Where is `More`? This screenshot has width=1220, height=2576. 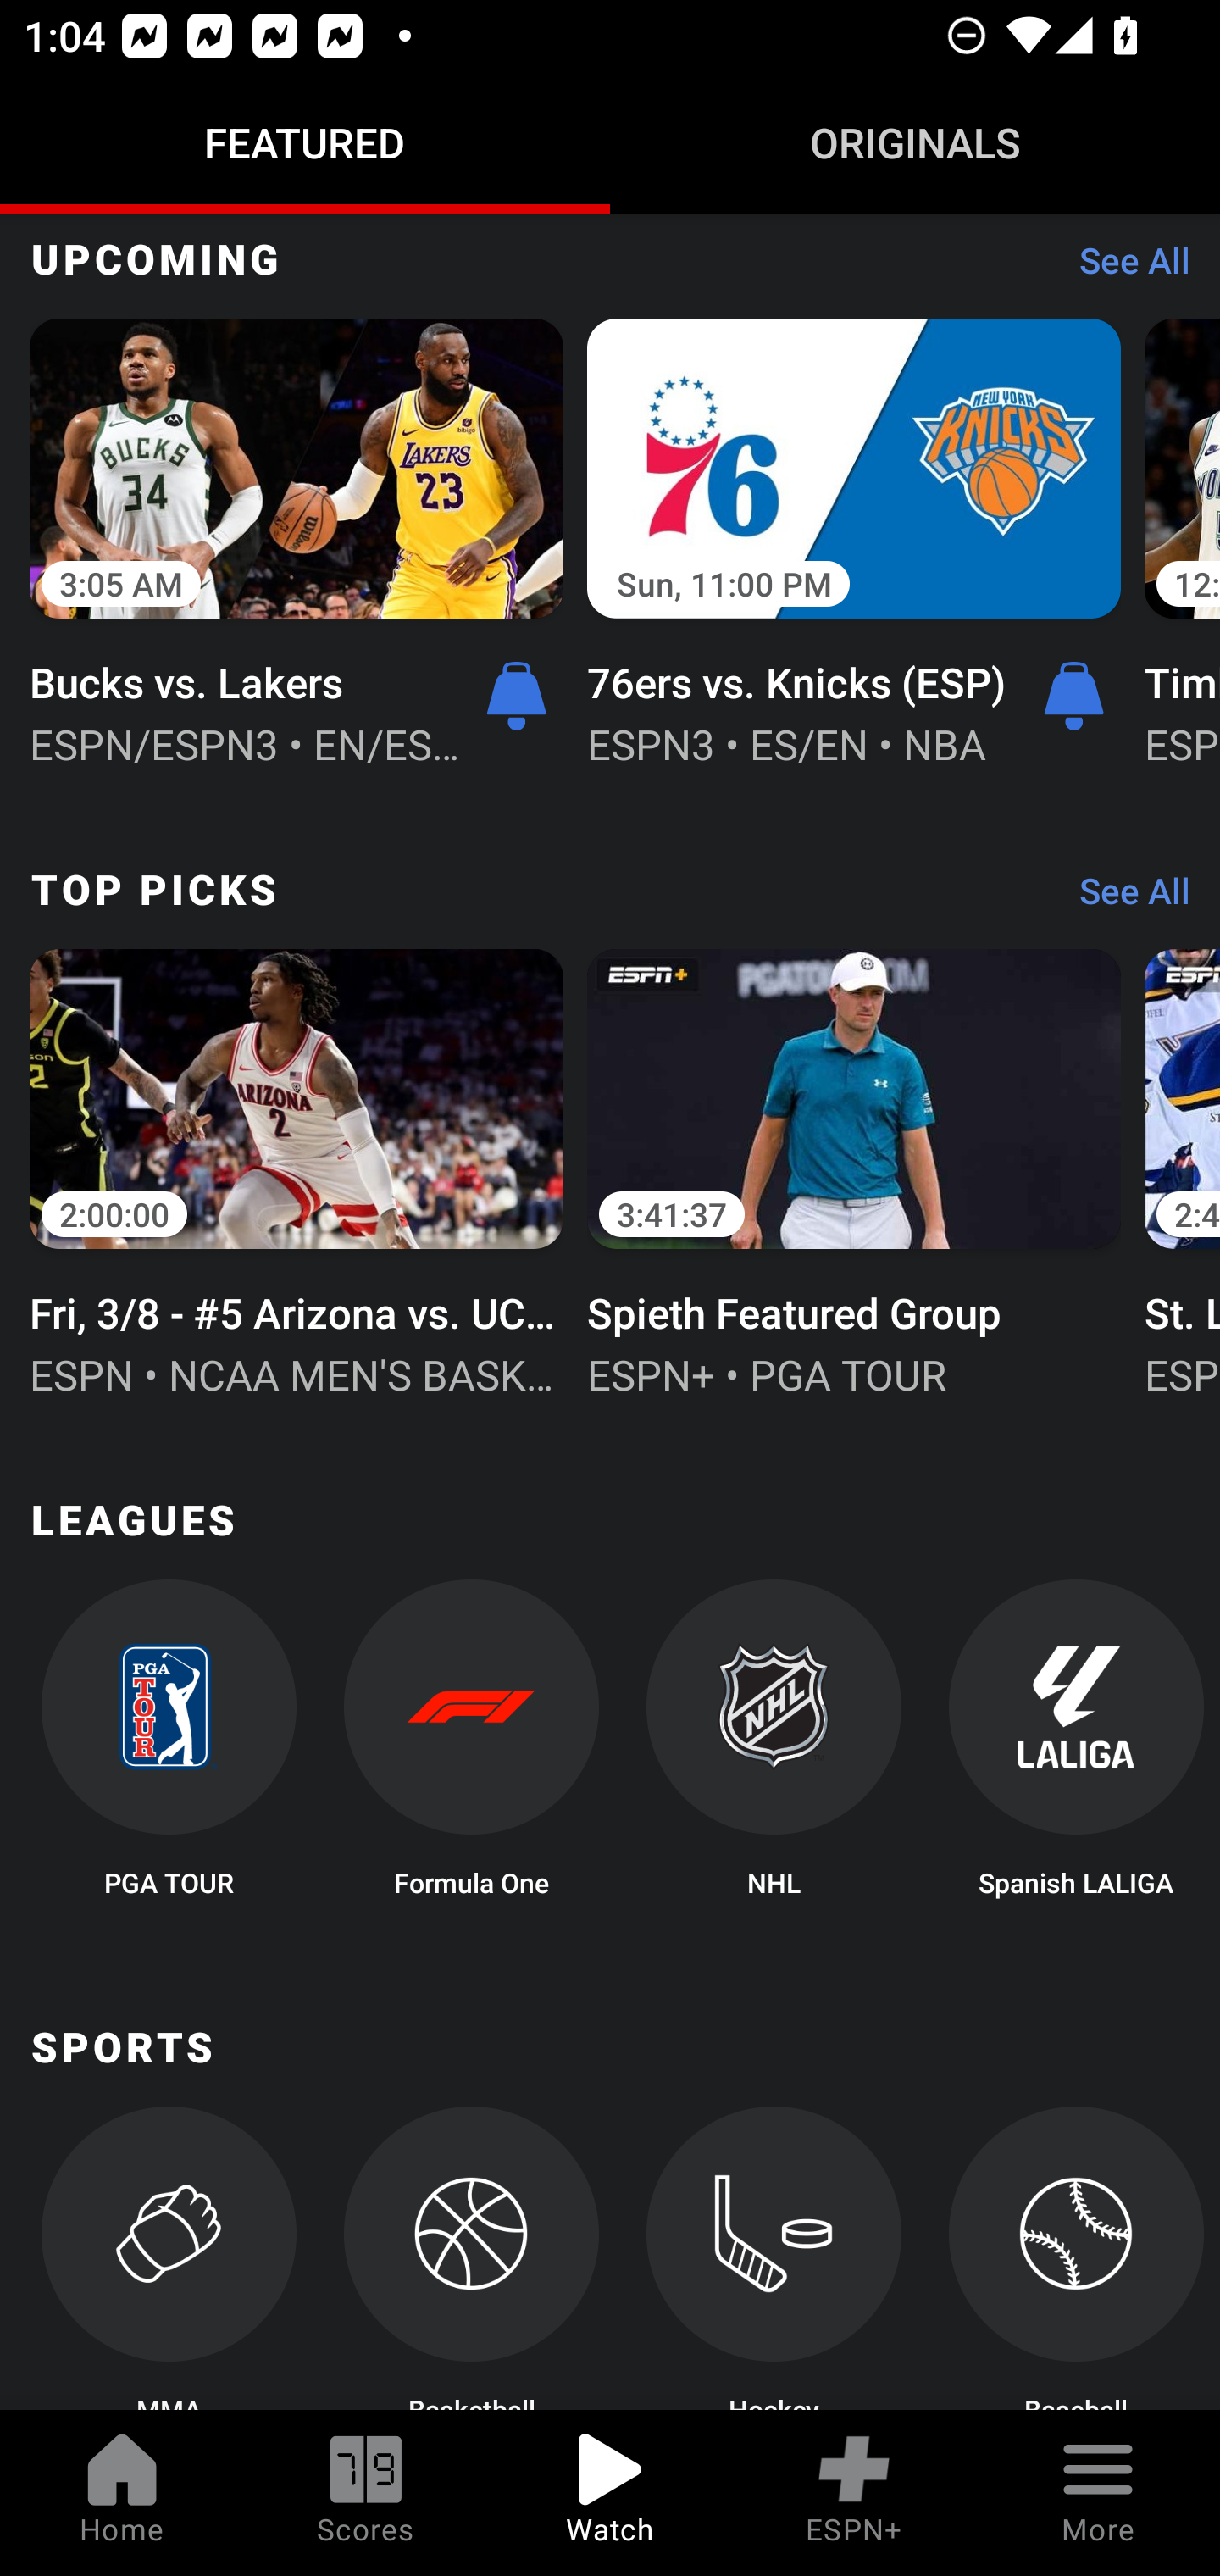
More is located at coordinates (1098, 2493).